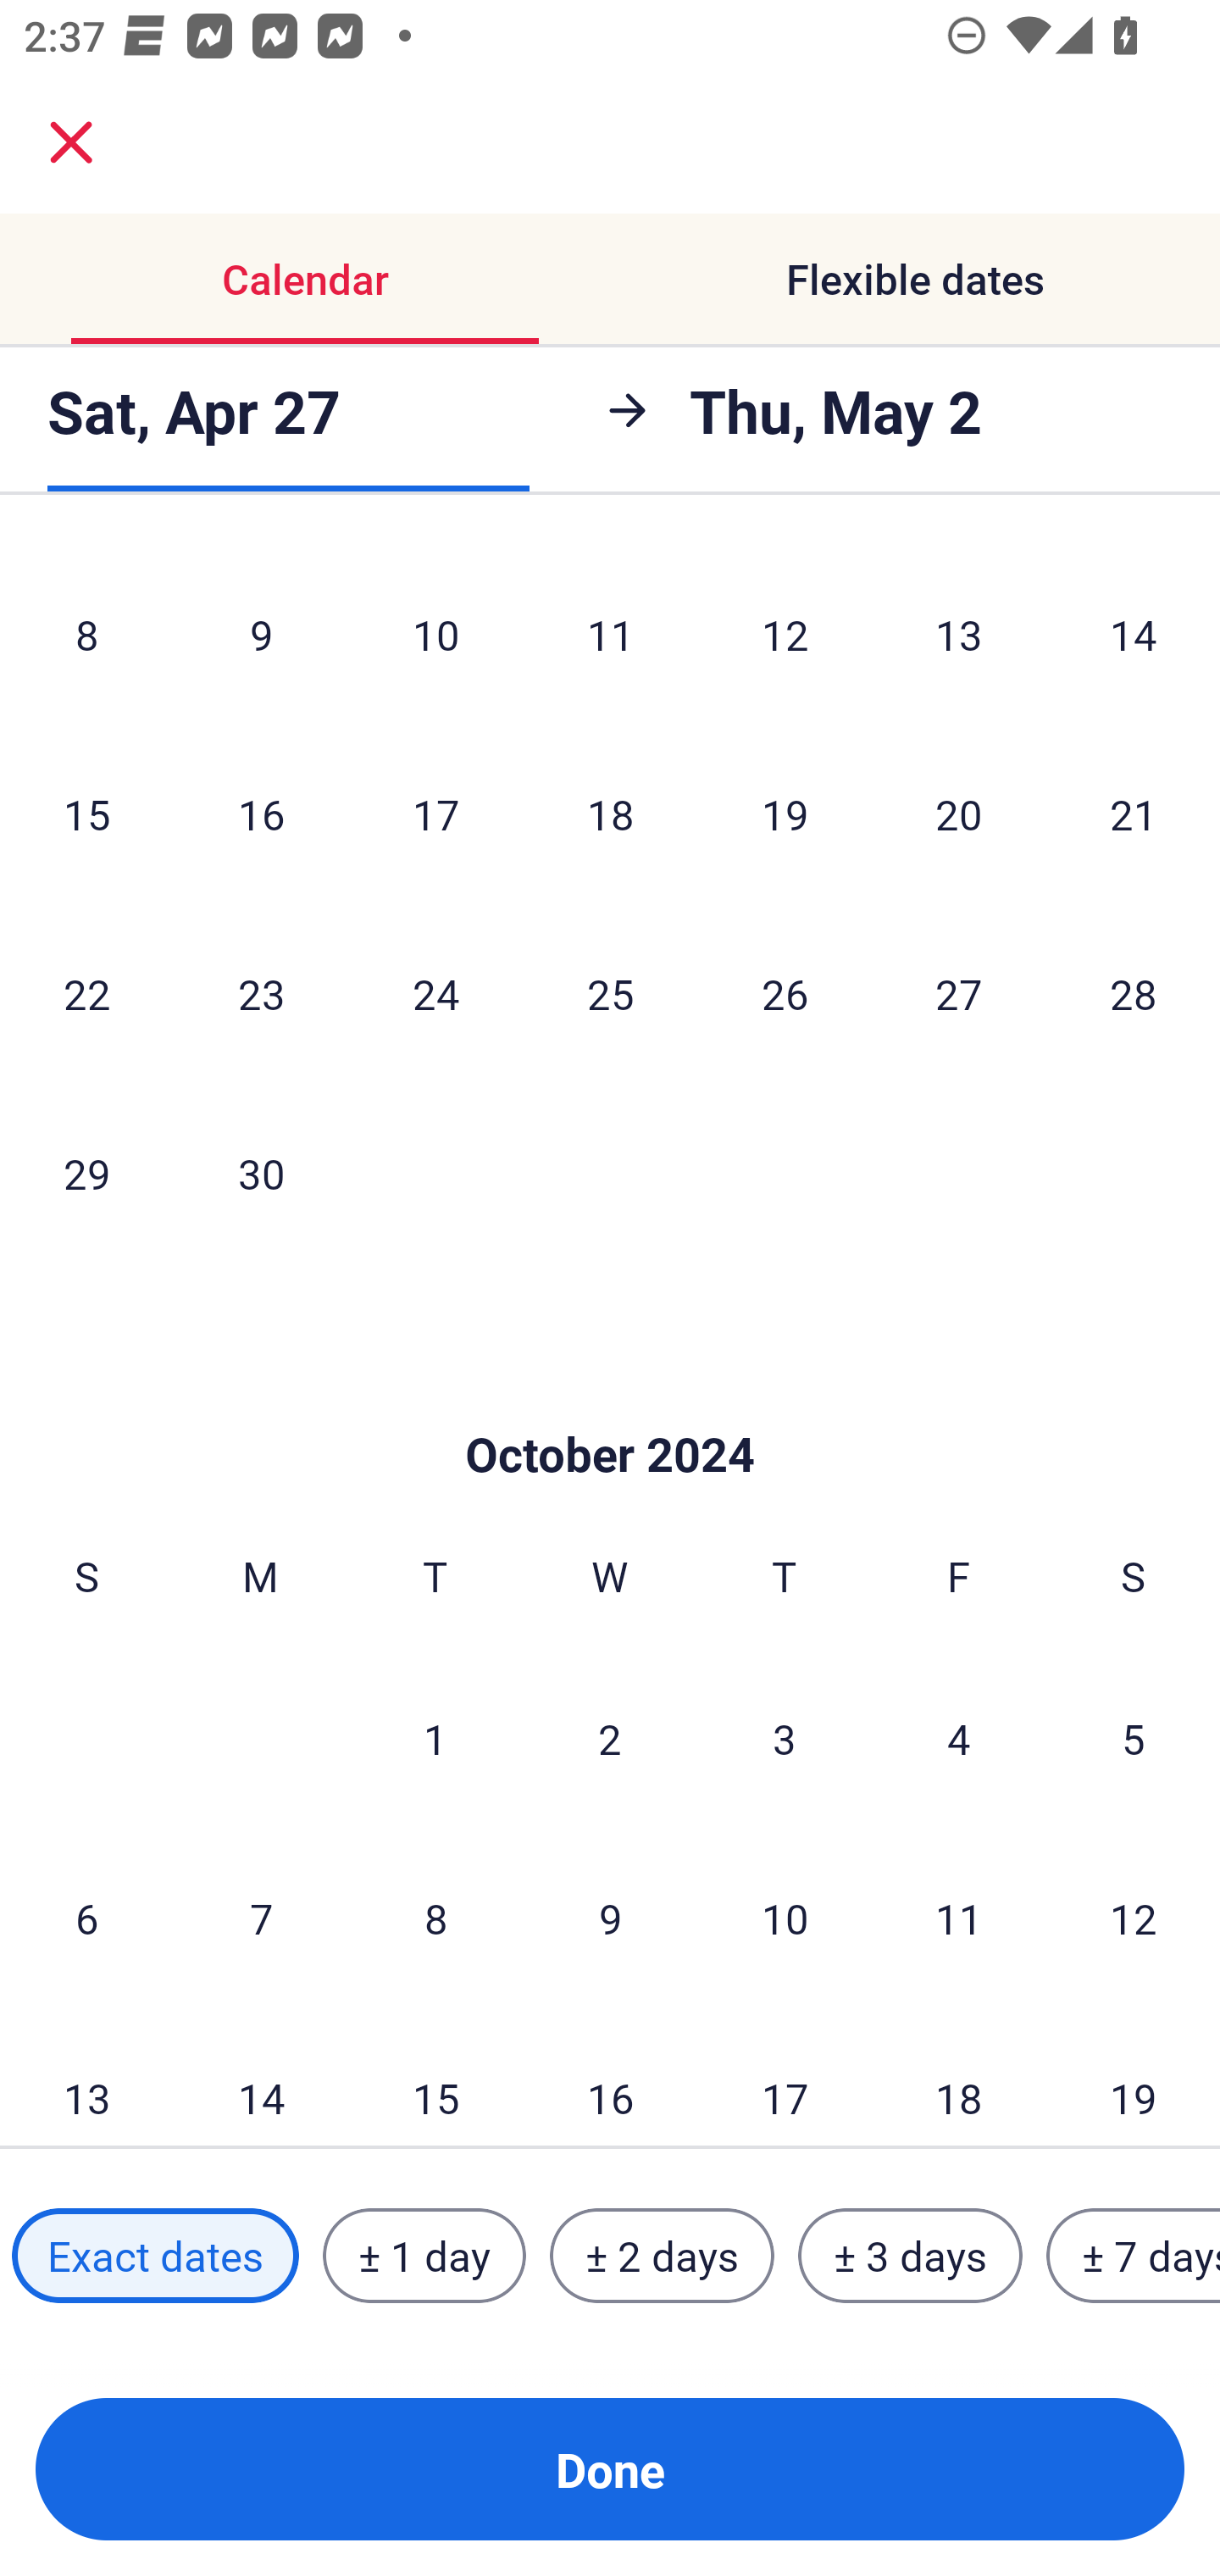  Describe the element at coordinates (610, 813) in the screenshot. I see `18 Wednesday, September 18, 2024` at that location.